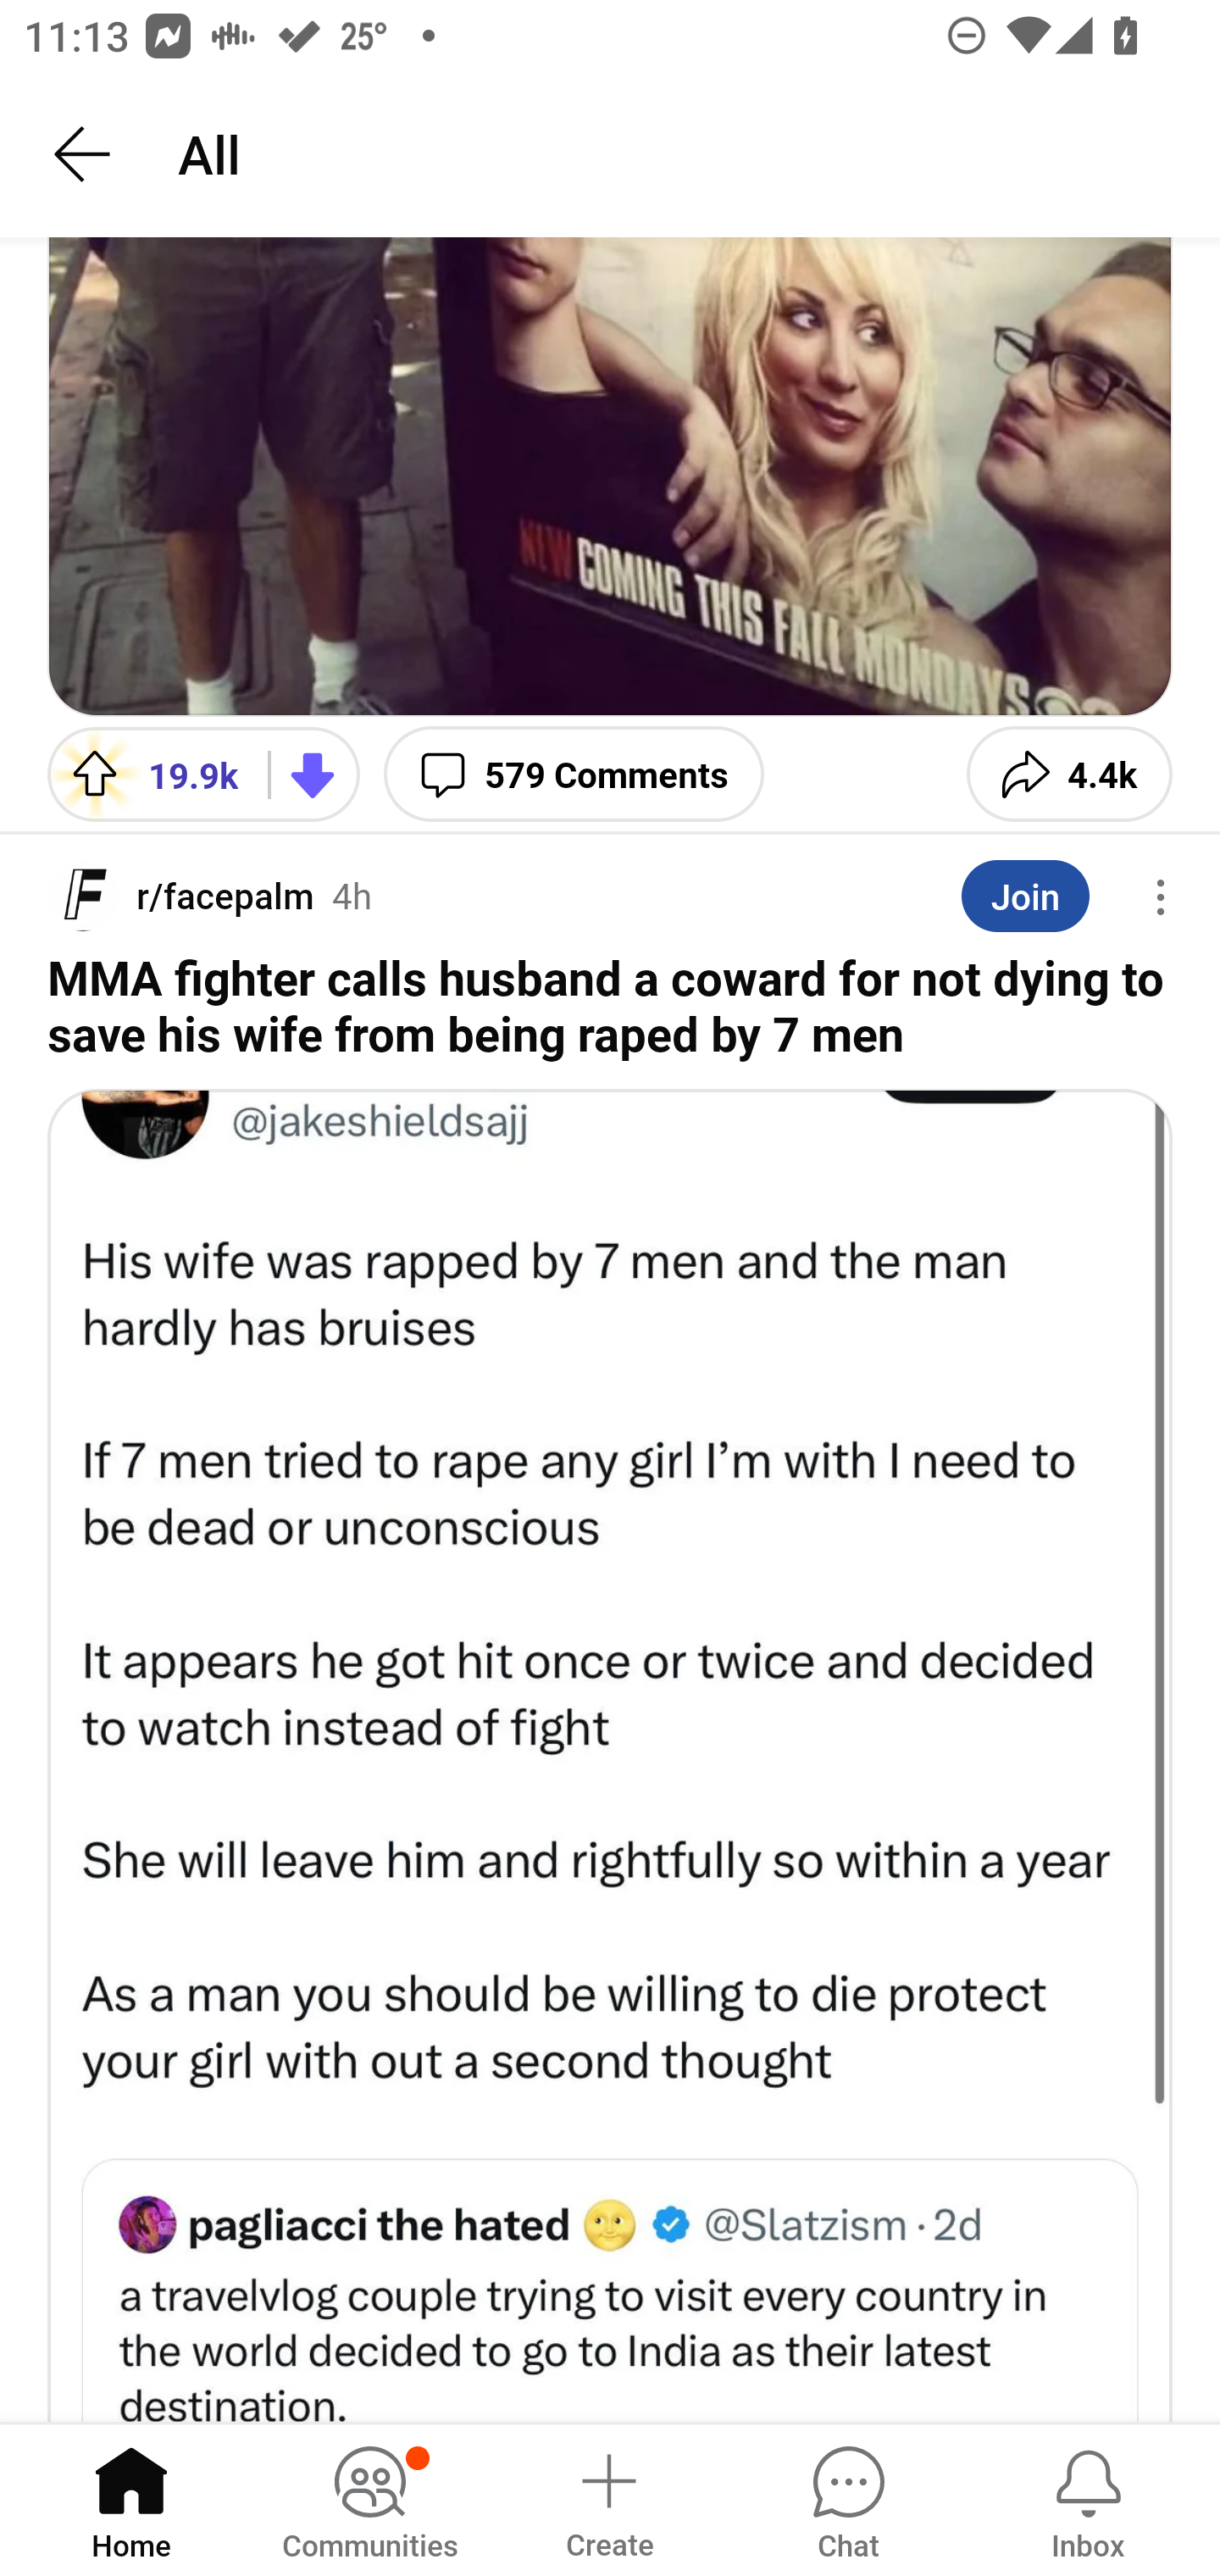 The height and width of the screenshot is (2576, 1220). Describe the element at coordinates (1088, 2498) in the screenshot. I see `Inbox` at that location.